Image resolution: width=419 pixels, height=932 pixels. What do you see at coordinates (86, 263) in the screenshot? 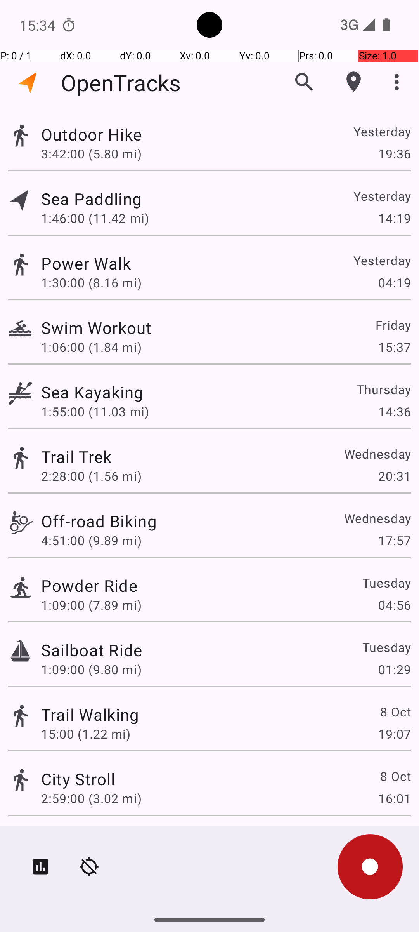
I see `Power Walk` at bounding box center [86, 263].